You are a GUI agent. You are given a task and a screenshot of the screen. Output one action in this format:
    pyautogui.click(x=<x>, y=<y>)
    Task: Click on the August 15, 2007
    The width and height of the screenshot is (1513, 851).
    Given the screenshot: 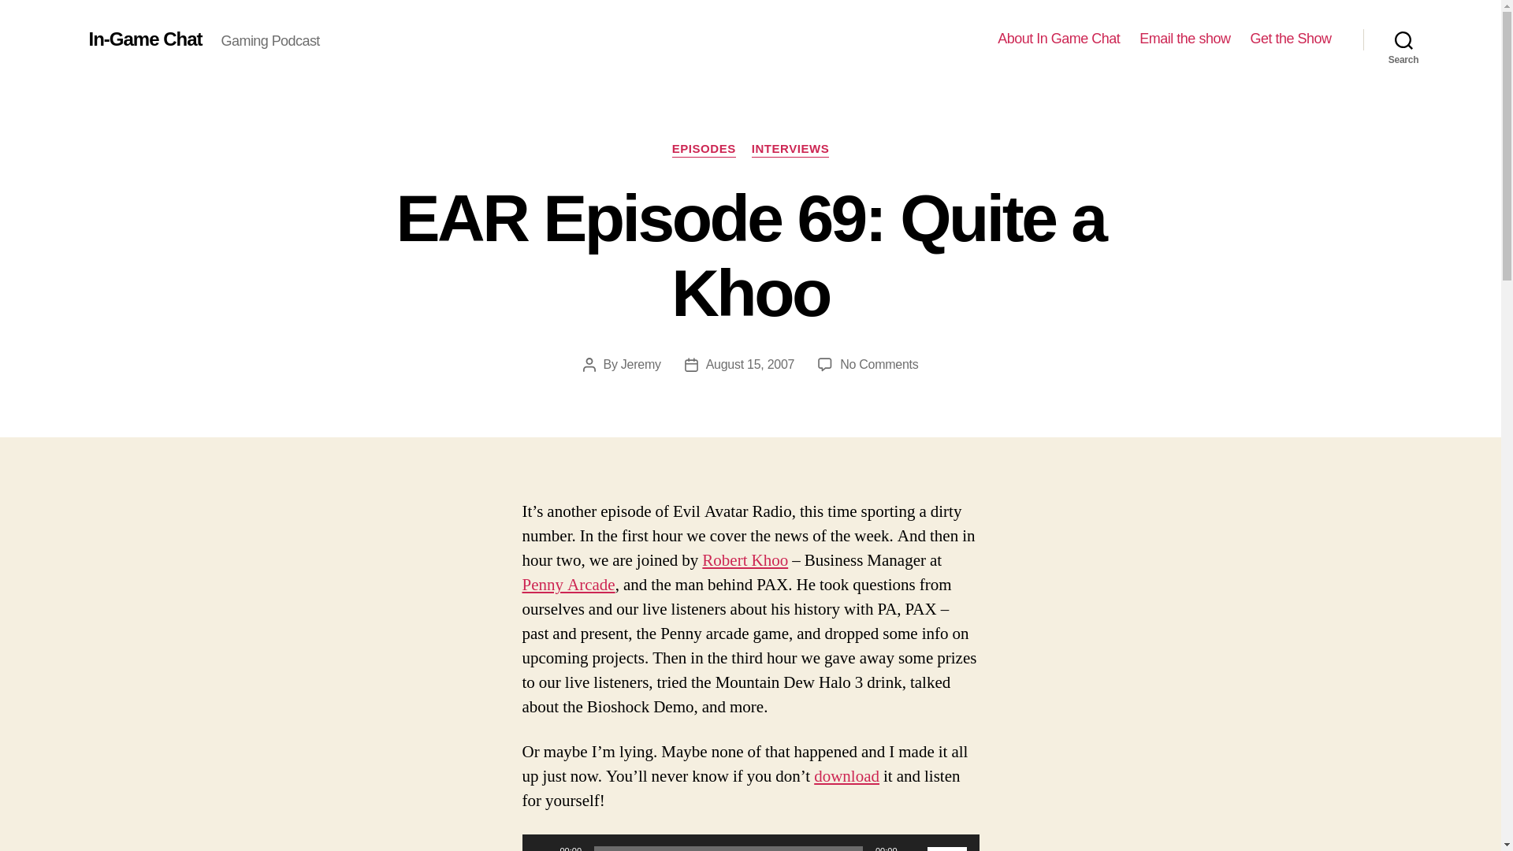 What is the action you would take?
    pyautogui.click(x=879, y=364)
    